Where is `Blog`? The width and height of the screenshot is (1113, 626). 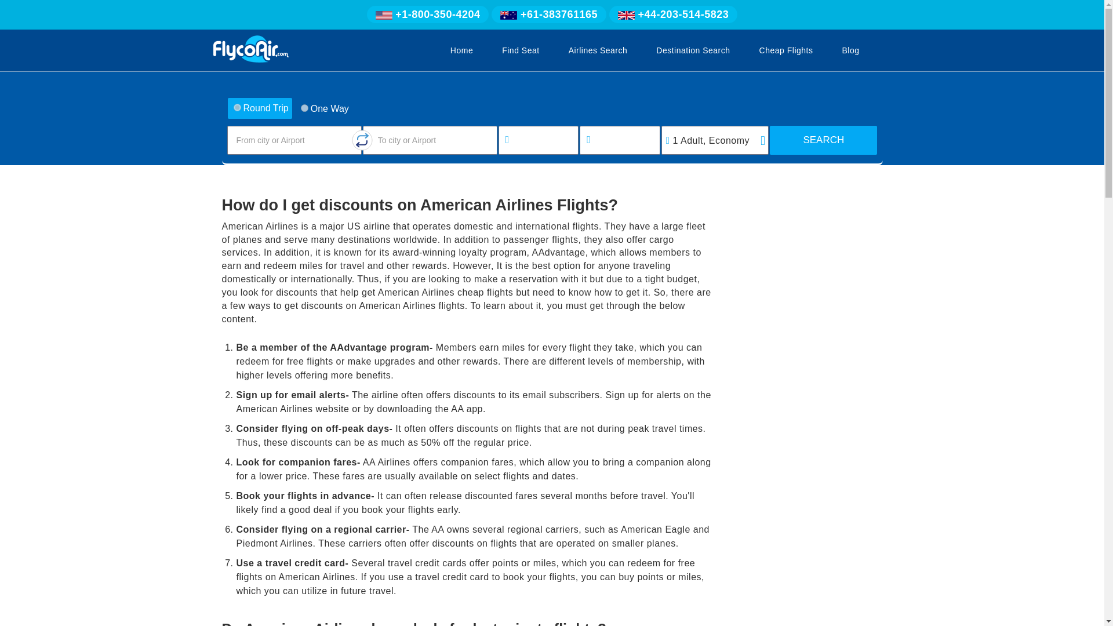 Blog is located at coordinates (850, 50).